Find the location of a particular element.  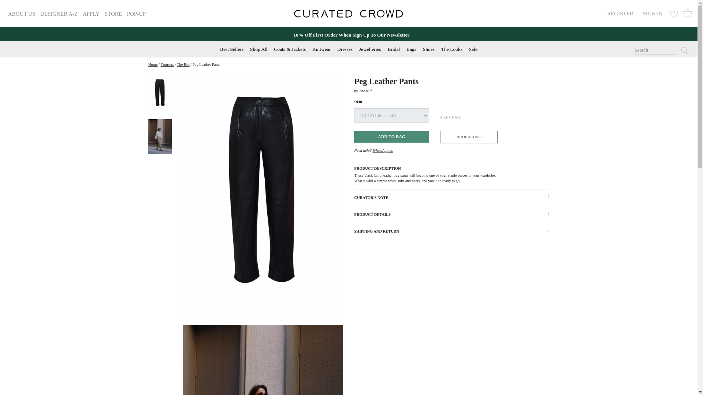

Search is located at coordinates (655, 50).